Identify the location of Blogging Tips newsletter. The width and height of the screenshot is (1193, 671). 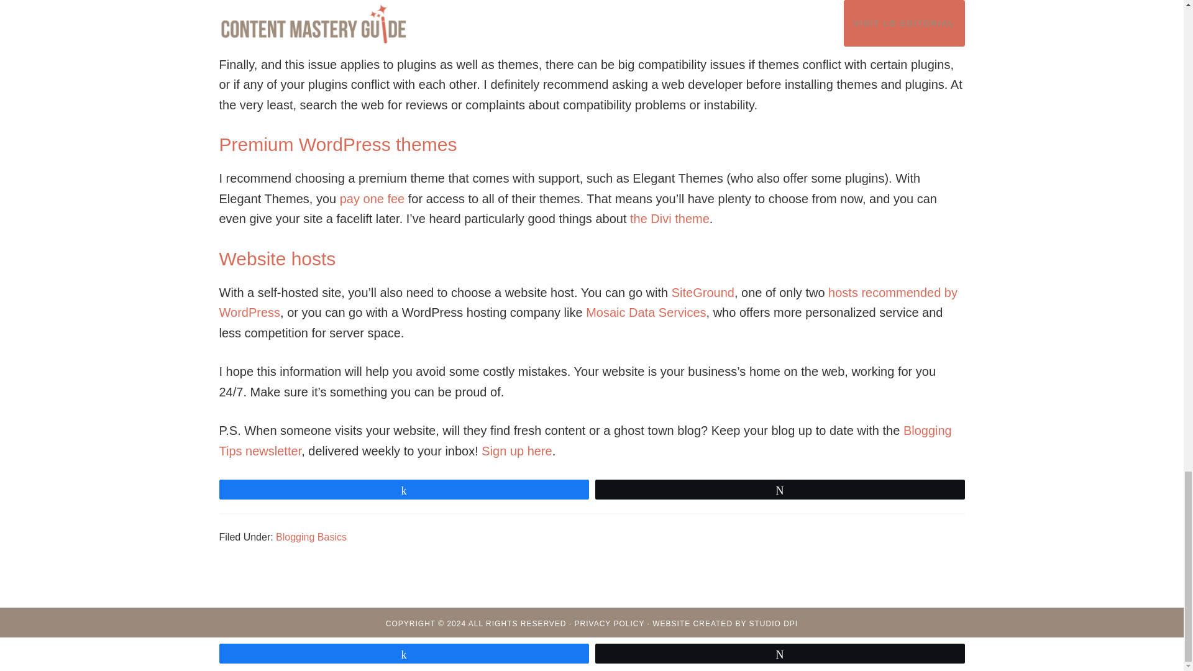
(584, 440).